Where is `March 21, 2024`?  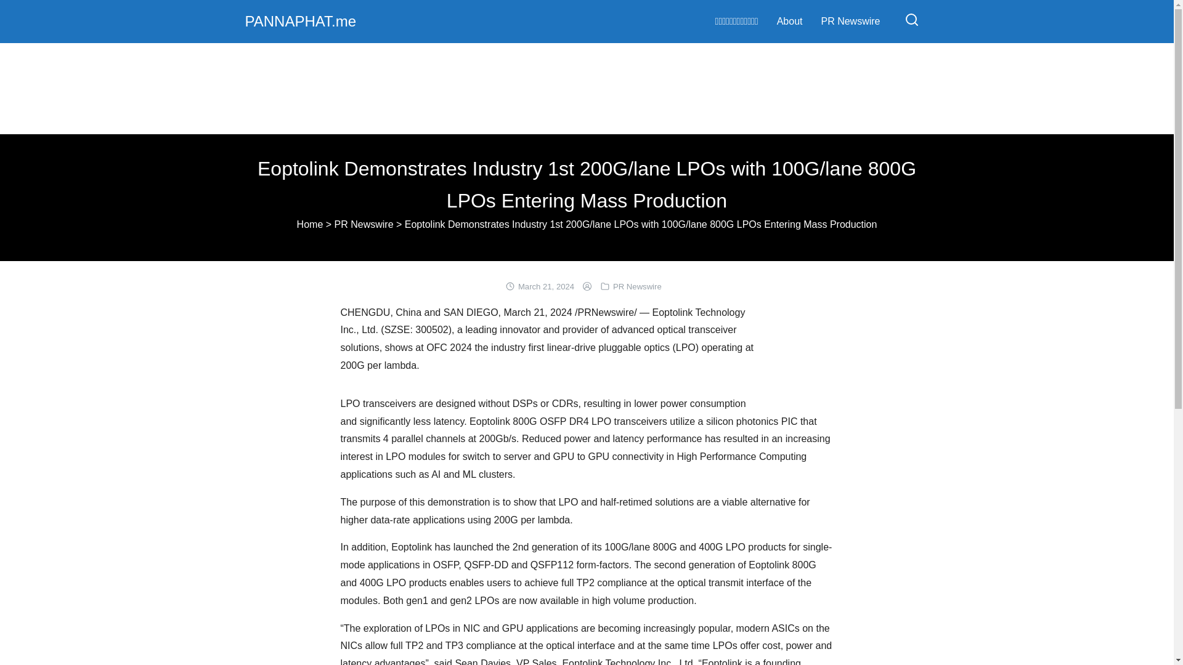
March 21, 2024 is located at coordinates (546, 286).